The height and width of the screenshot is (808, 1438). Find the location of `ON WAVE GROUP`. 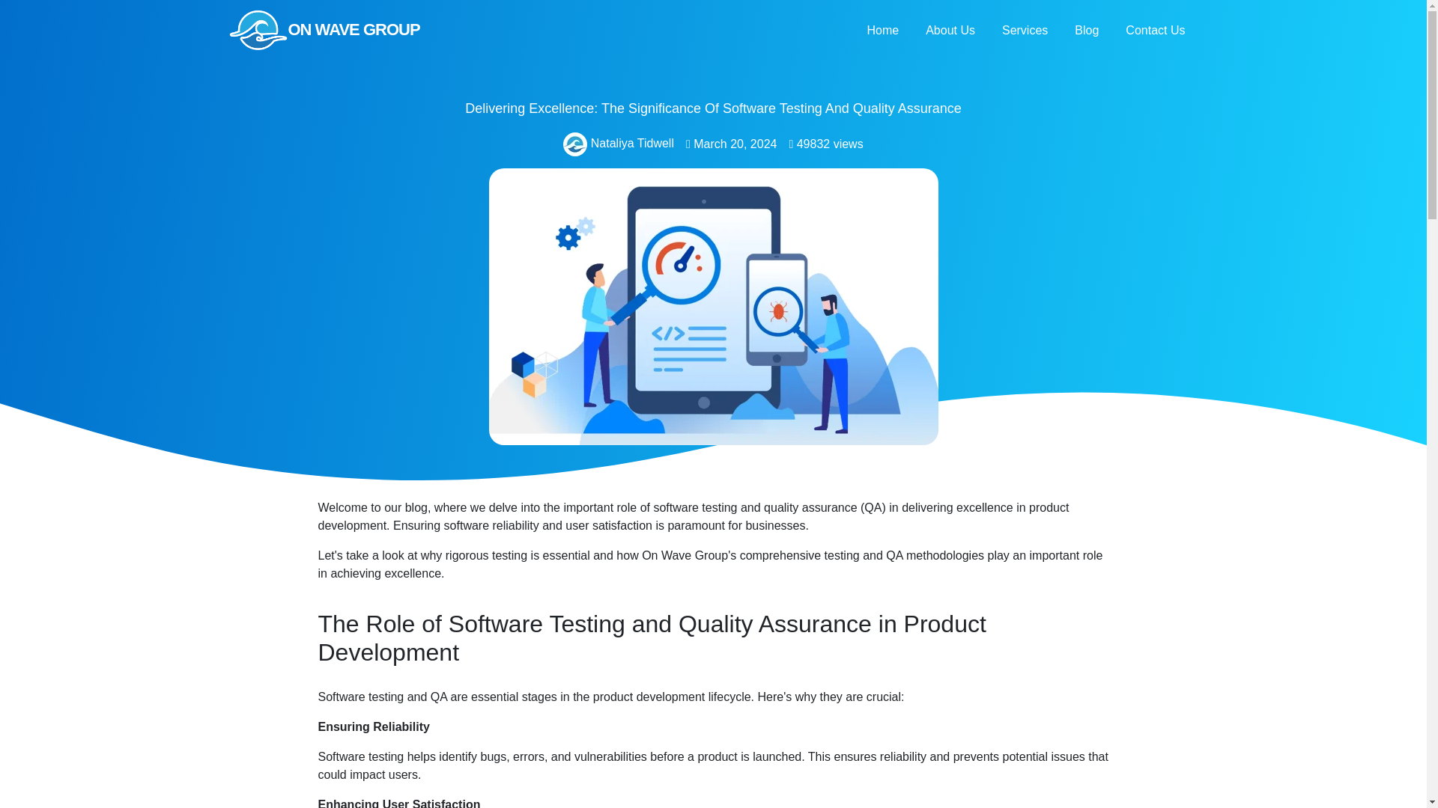

ON WAVE GROUP is located at coordinates (348, 30).